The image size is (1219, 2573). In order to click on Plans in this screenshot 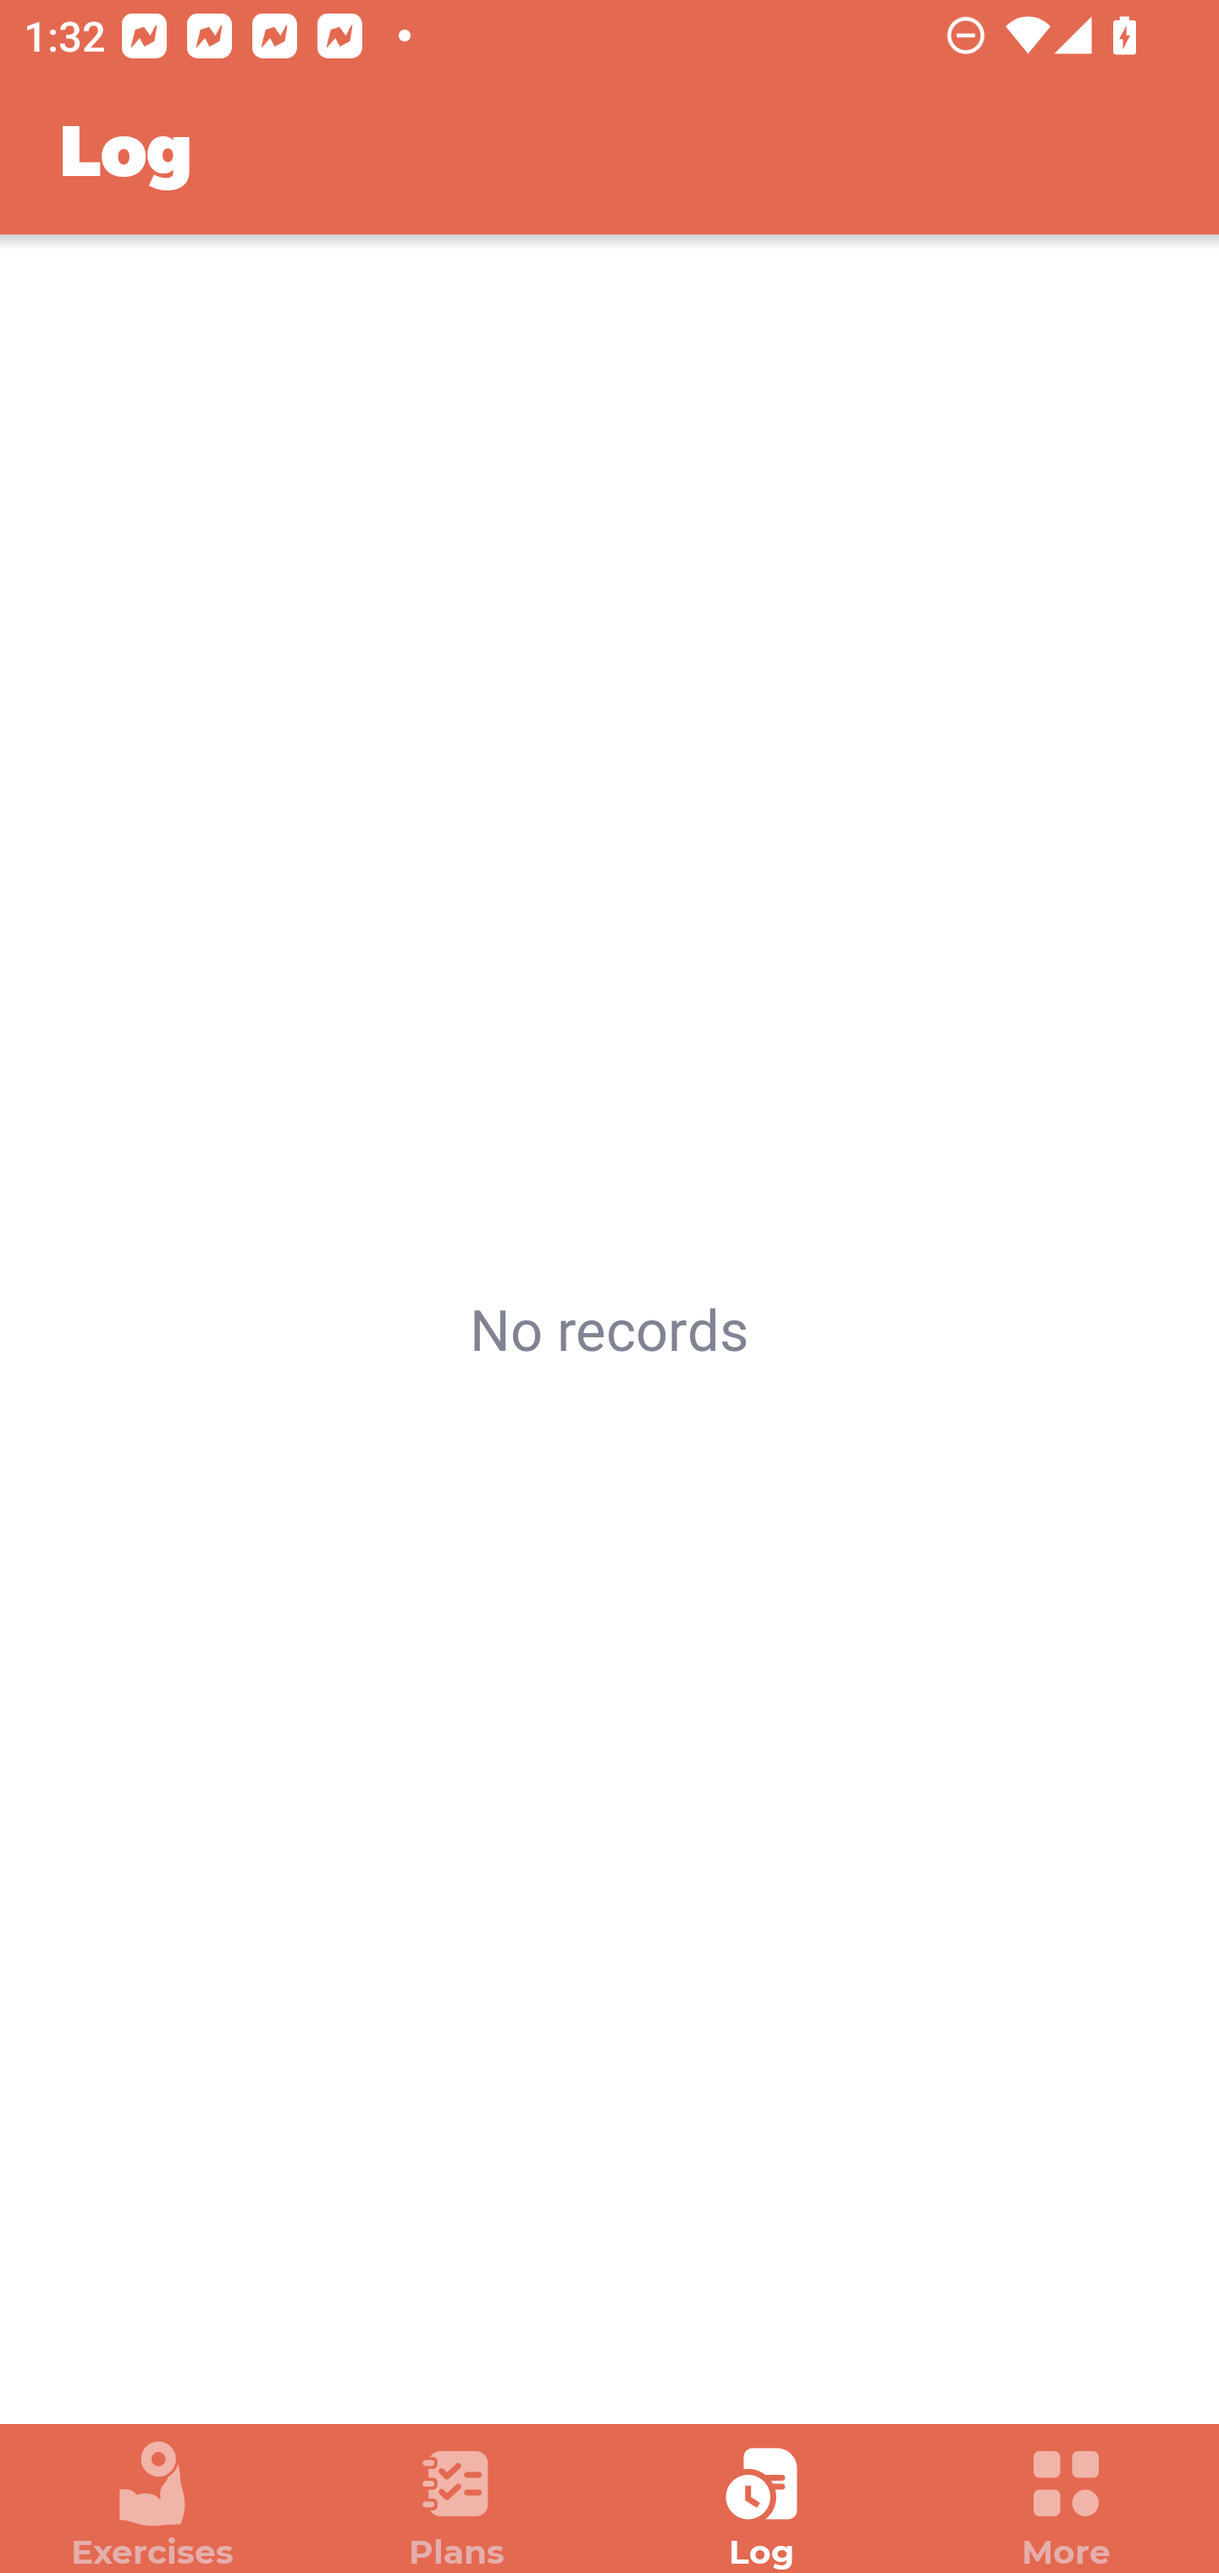, I will do `click(457, 2505)`.